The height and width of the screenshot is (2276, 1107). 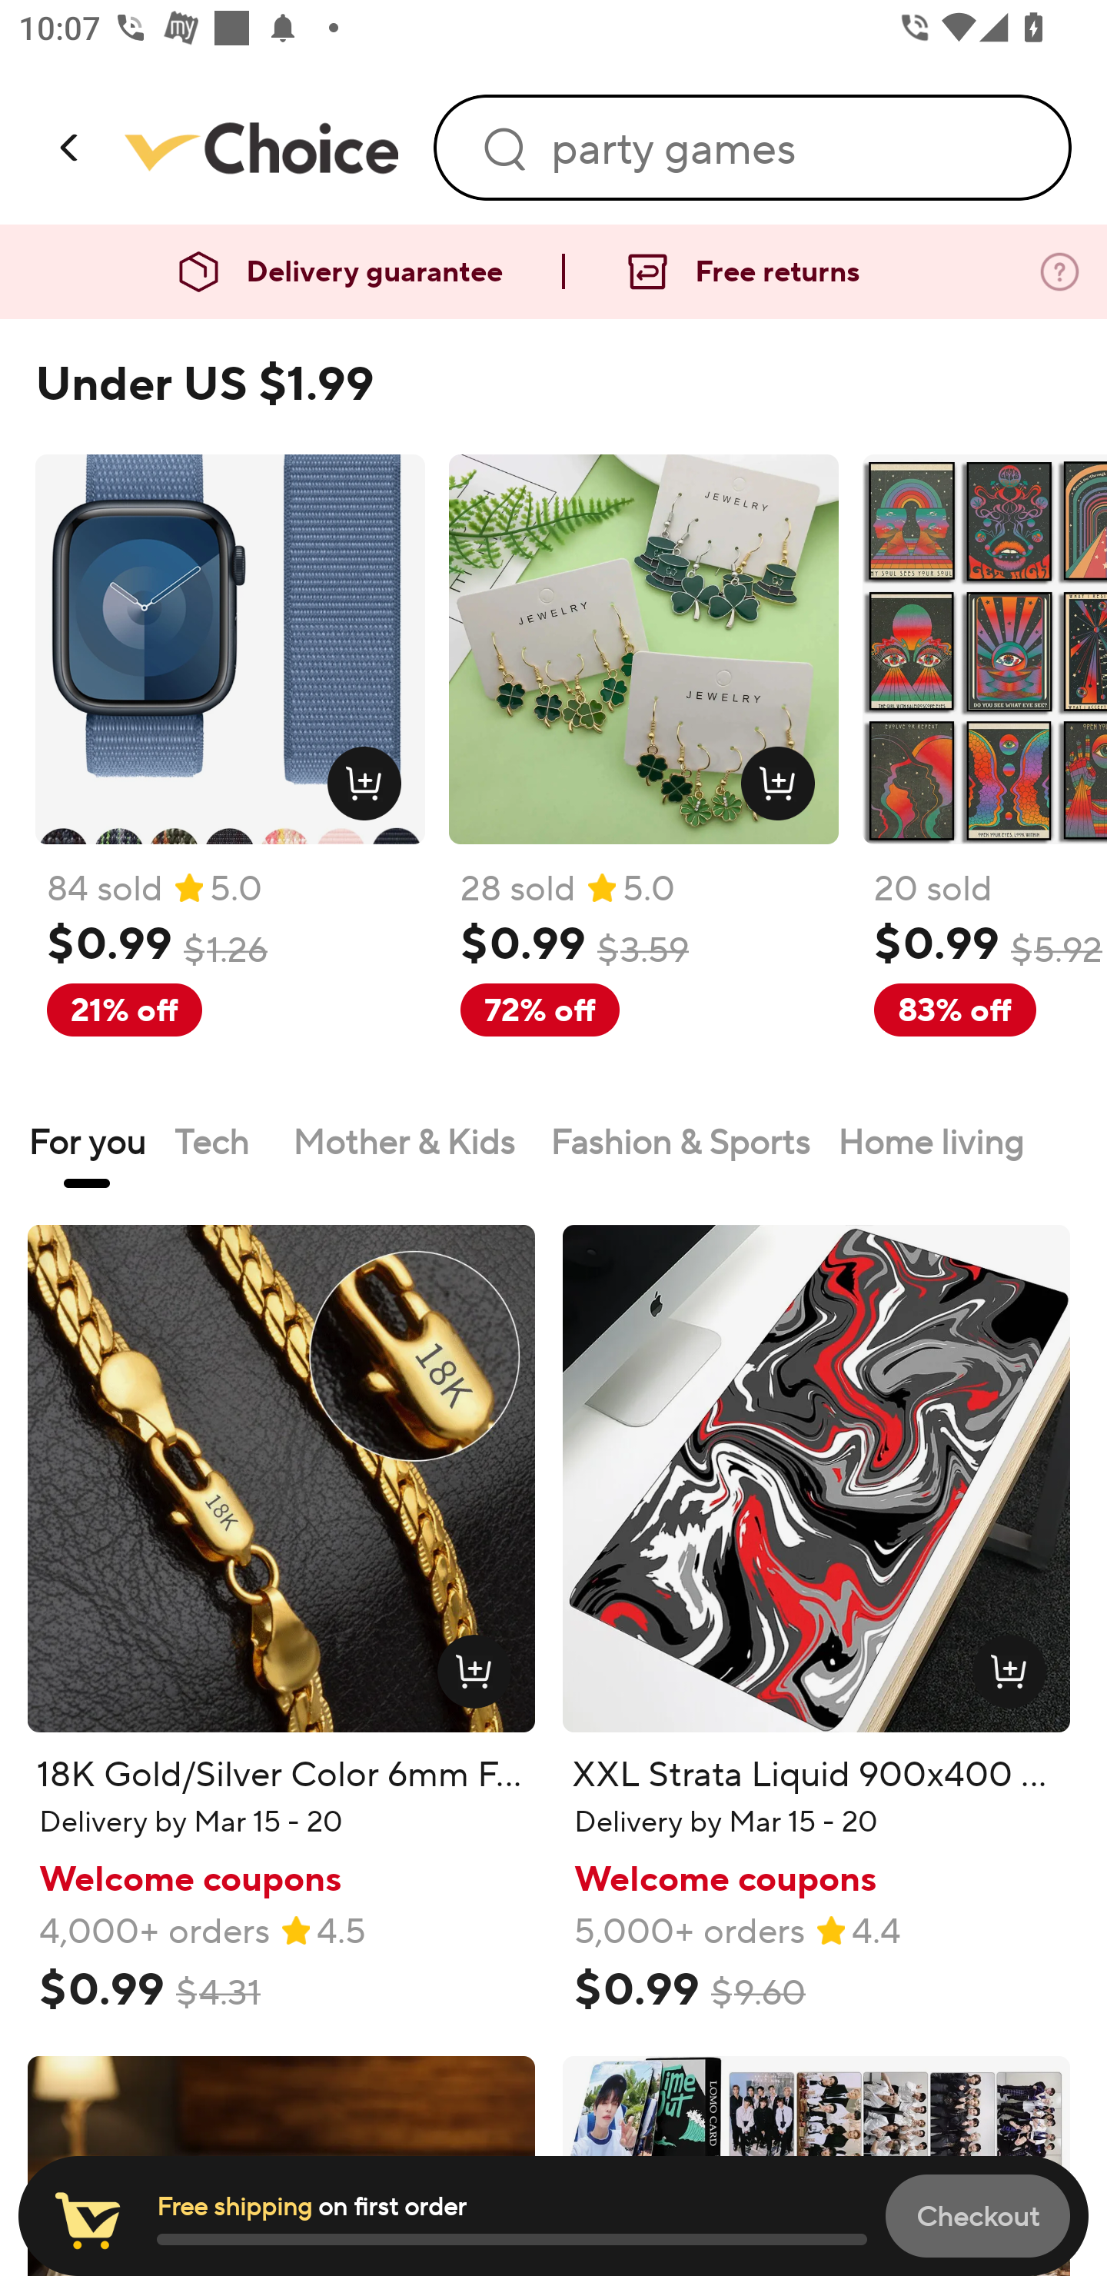 I want to click on For you, so click(x=87, y=1141).